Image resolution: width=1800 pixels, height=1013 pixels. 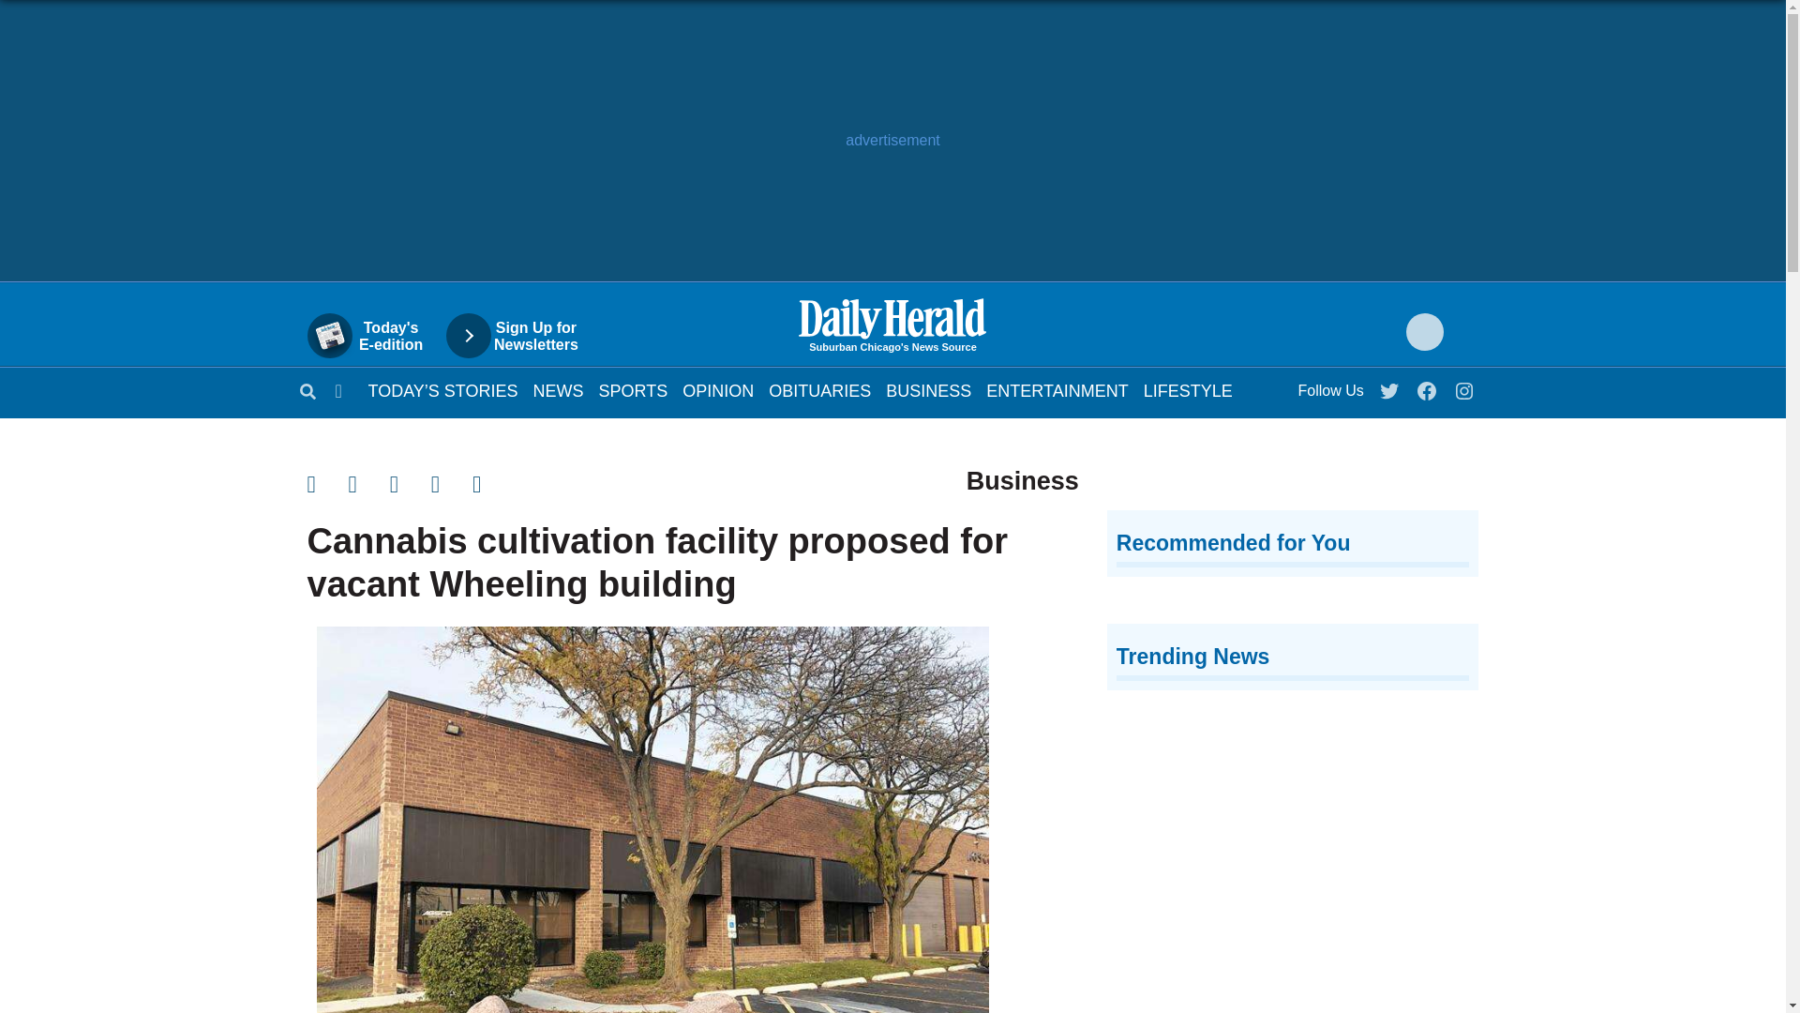 What do you see at coordinates (1188, 390) in the screenshot?
I see `Entertainment` at bounding box center [1188, 390].